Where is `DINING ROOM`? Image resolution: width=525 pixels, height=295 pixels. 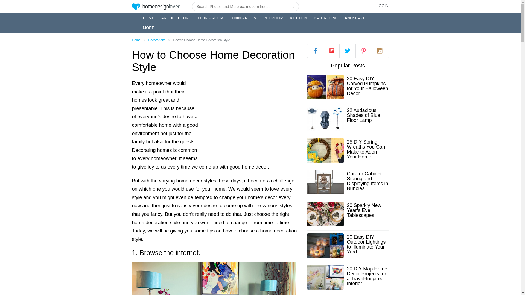 DINING ROOM is located at coordinates (243, 18).